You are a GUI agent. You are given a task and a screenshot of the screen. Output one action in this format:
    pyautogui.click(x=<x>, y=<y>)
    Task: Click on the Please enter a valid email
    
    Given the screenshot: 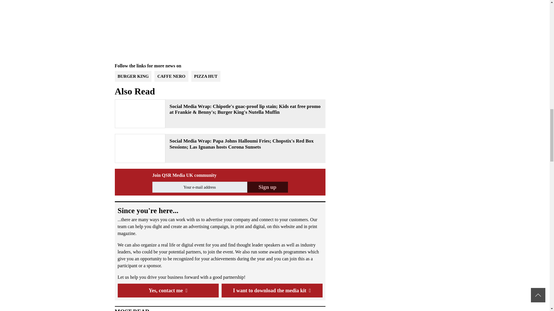 What is the action you would take?
    pyautogui.click(x=200, y=187)
    